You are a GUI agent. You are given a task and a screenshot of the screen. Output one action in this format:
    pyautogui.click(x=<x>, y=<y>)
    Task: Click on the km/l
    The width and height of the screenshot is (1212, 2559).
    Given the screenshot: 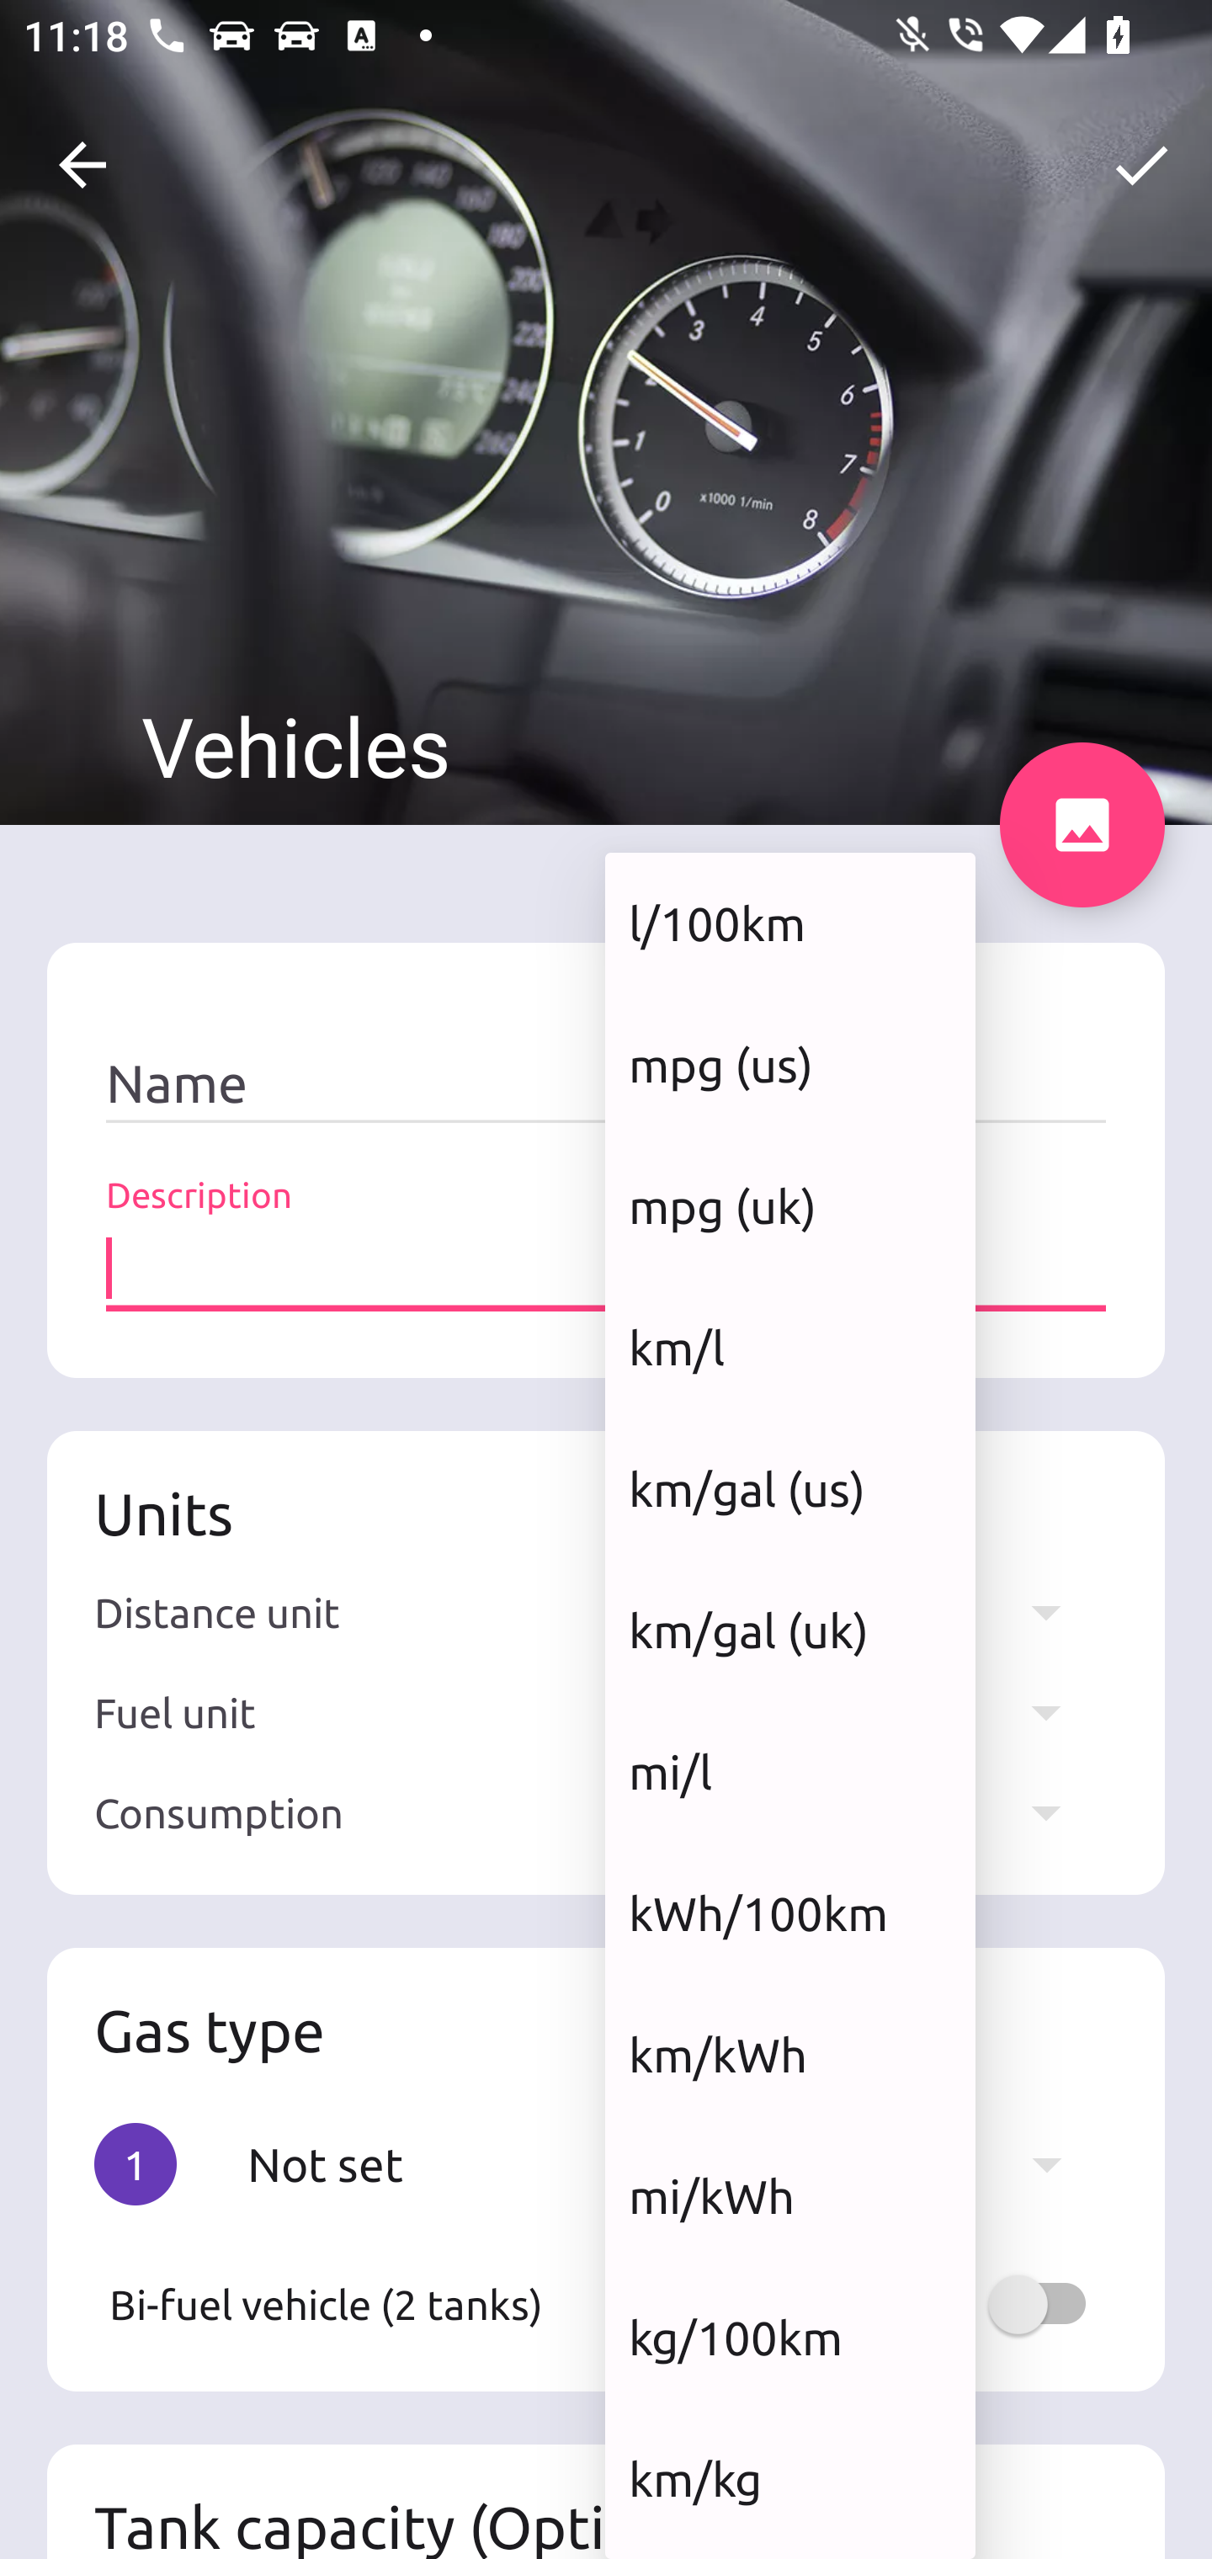 What is the action you would take?
    pyautogui.click(x=789, y=1347)
    